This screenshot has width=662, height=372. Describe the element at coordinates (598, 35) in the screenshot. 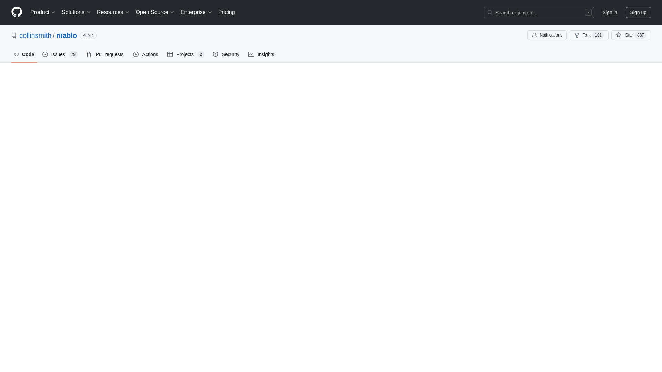

I see `101` at that location.